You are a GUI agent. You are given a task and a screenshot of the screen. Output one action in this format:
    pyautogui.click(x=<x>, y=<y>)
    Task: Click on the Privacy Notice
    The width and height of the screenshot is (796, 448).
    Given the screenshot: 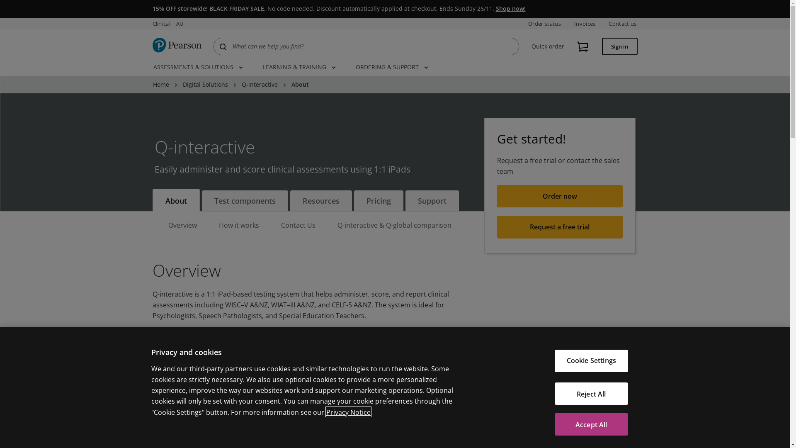 What is the action you would take?
    pyautogui.click(x=348, y=412)
    